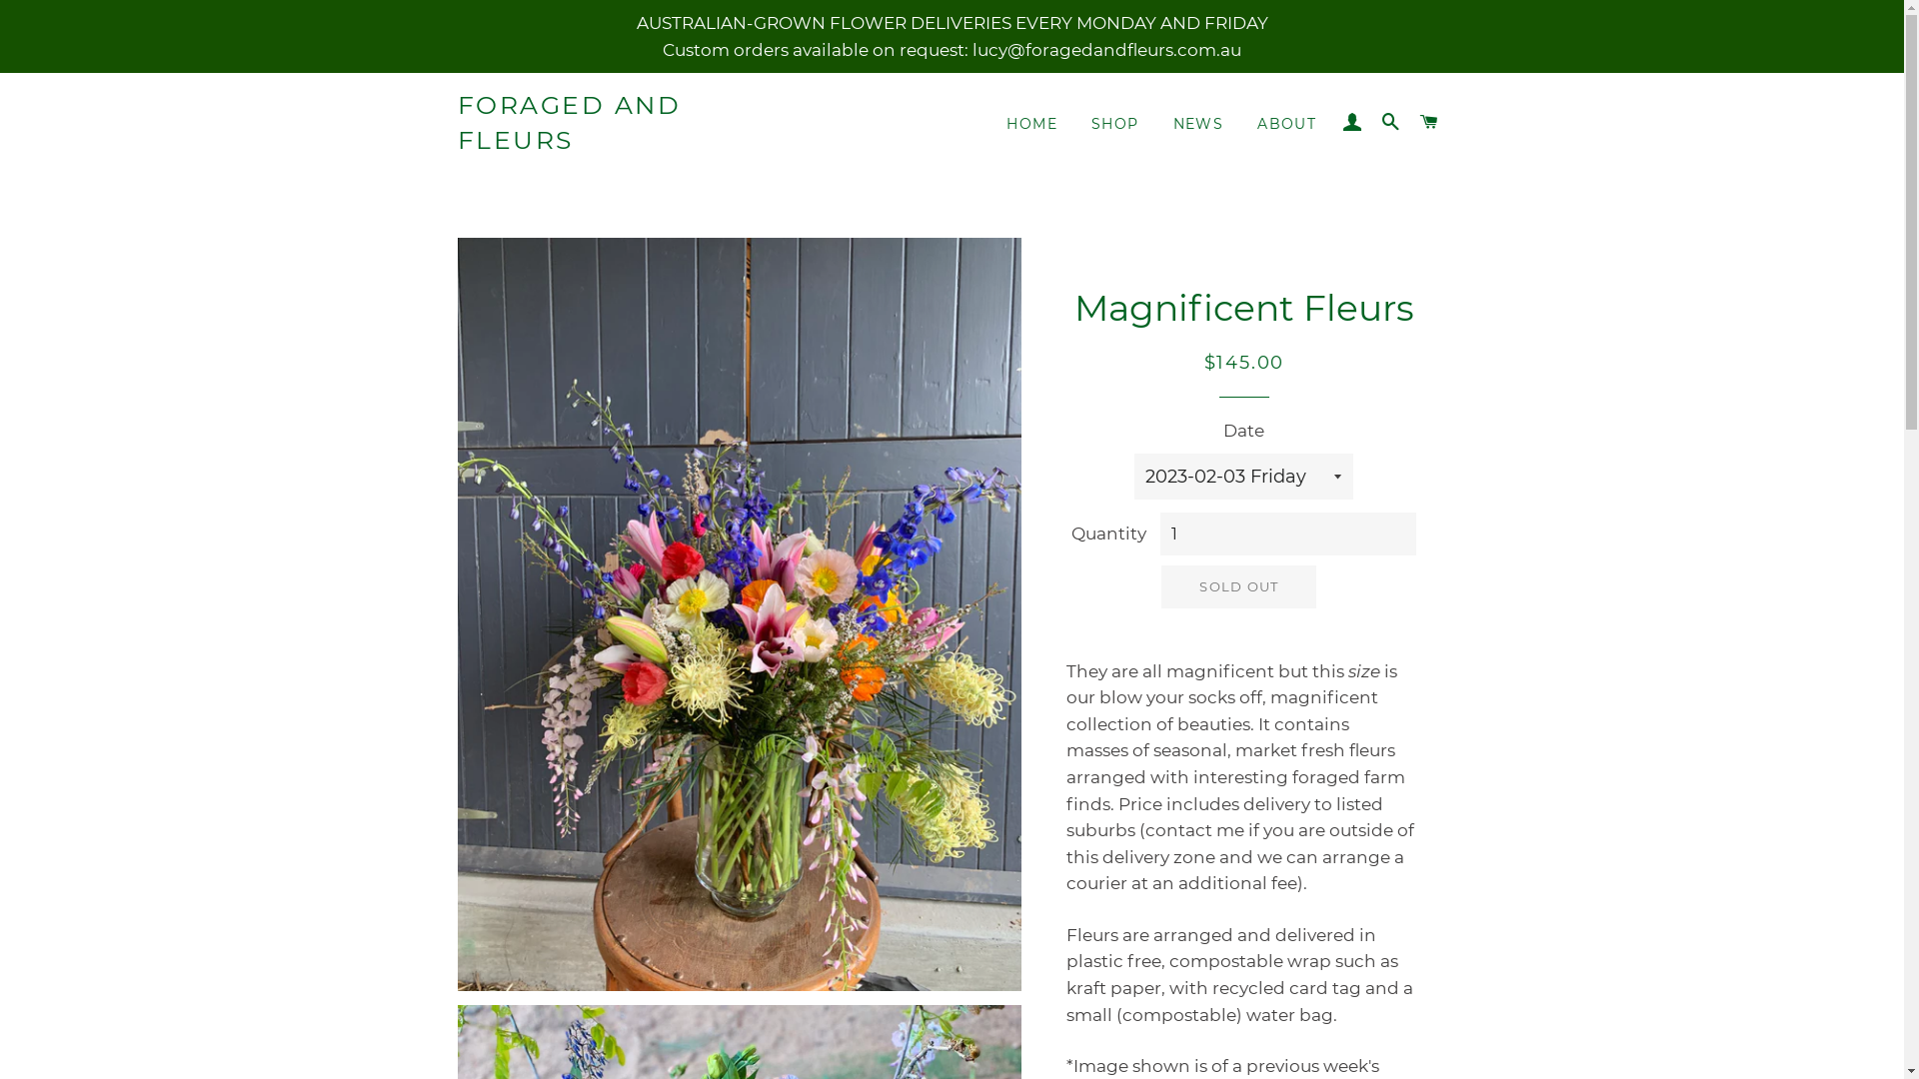 The image size is (1919, 1079). What do you see at coordinates (1199, 125) in the screenshot?
I see `NEWS` at bounding box center [1199, 125].